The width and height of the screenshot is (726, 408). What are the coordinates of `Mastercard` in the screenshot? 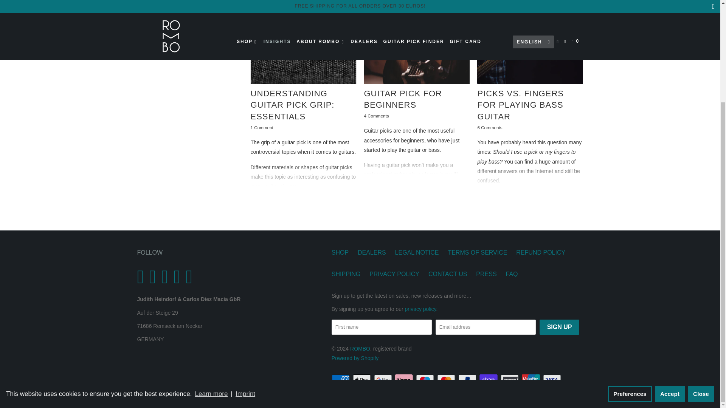 It's located at (447, 380).